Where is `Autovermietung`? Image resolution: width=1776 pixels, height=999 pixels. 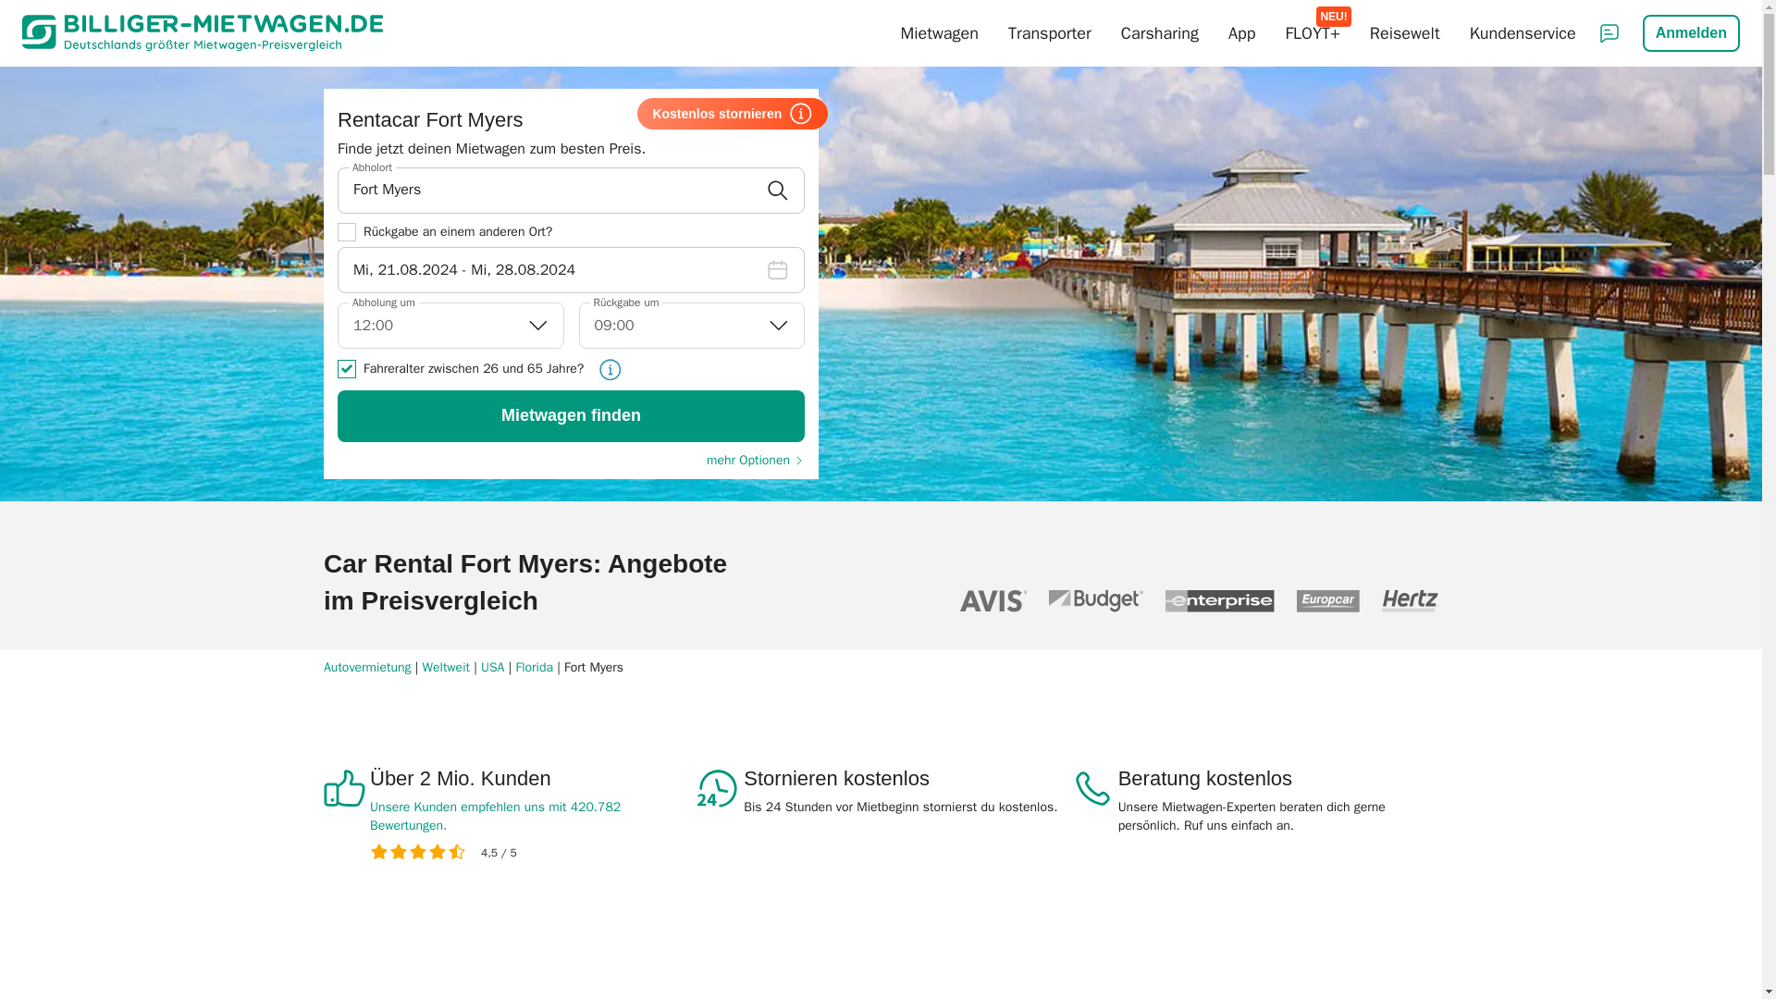
Autovermietung is located at coordinates (367, 668).